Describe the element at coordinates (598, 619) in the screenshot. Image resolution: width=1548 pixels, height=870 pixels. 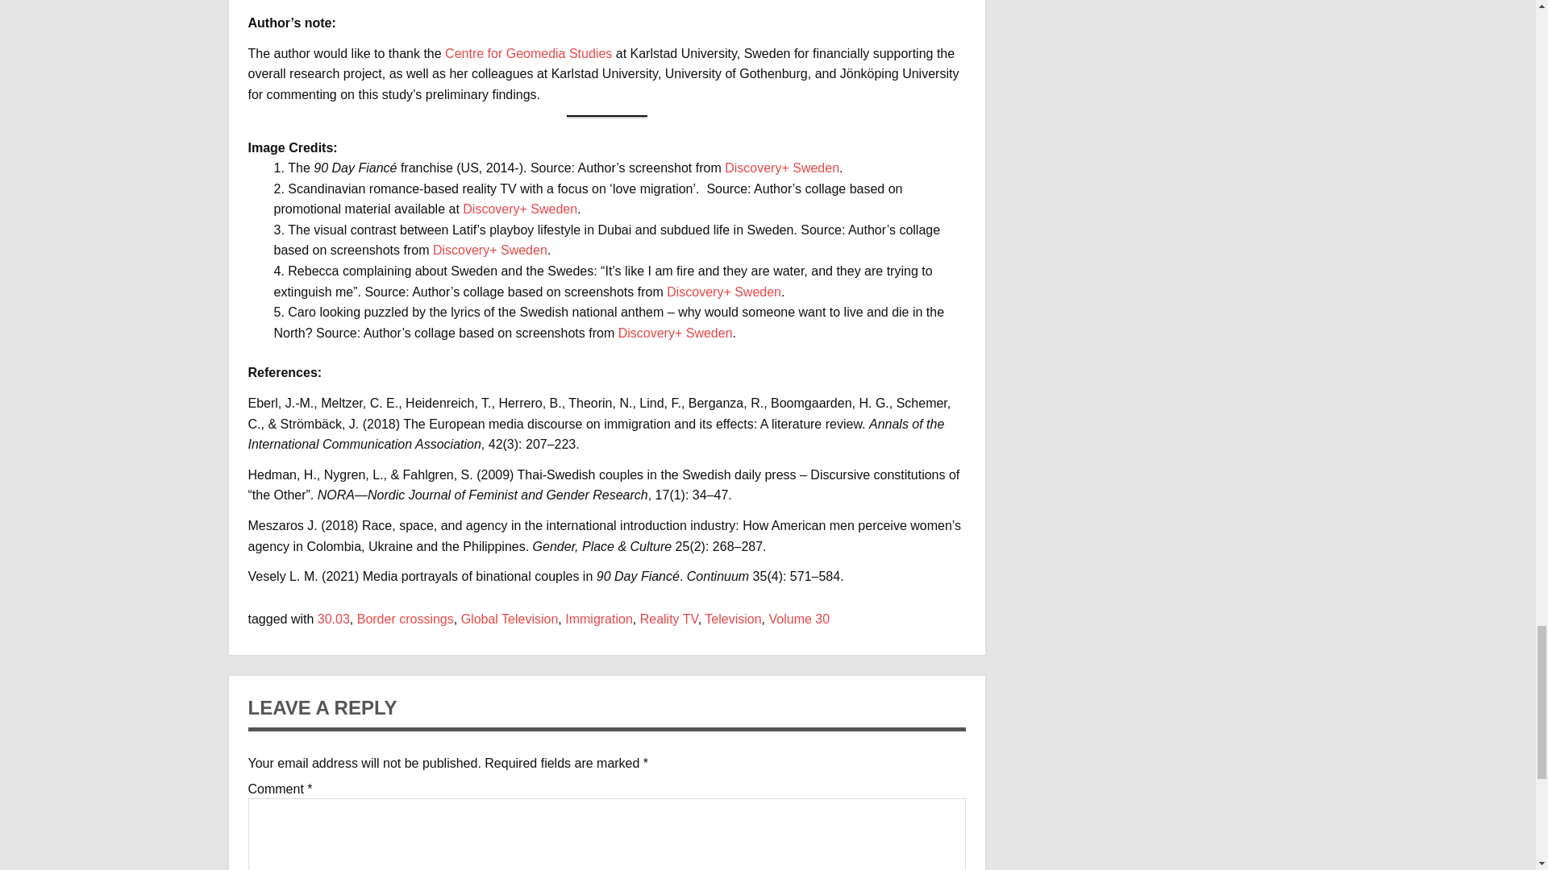
I see `Immigration` at that location.